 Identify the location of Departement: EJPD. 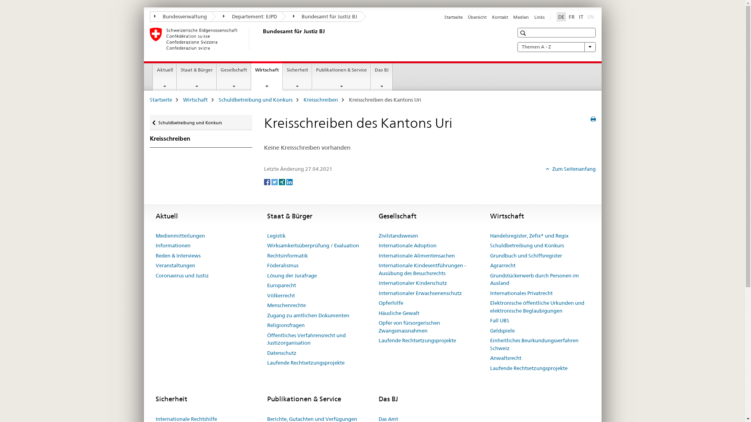
(246, 16).